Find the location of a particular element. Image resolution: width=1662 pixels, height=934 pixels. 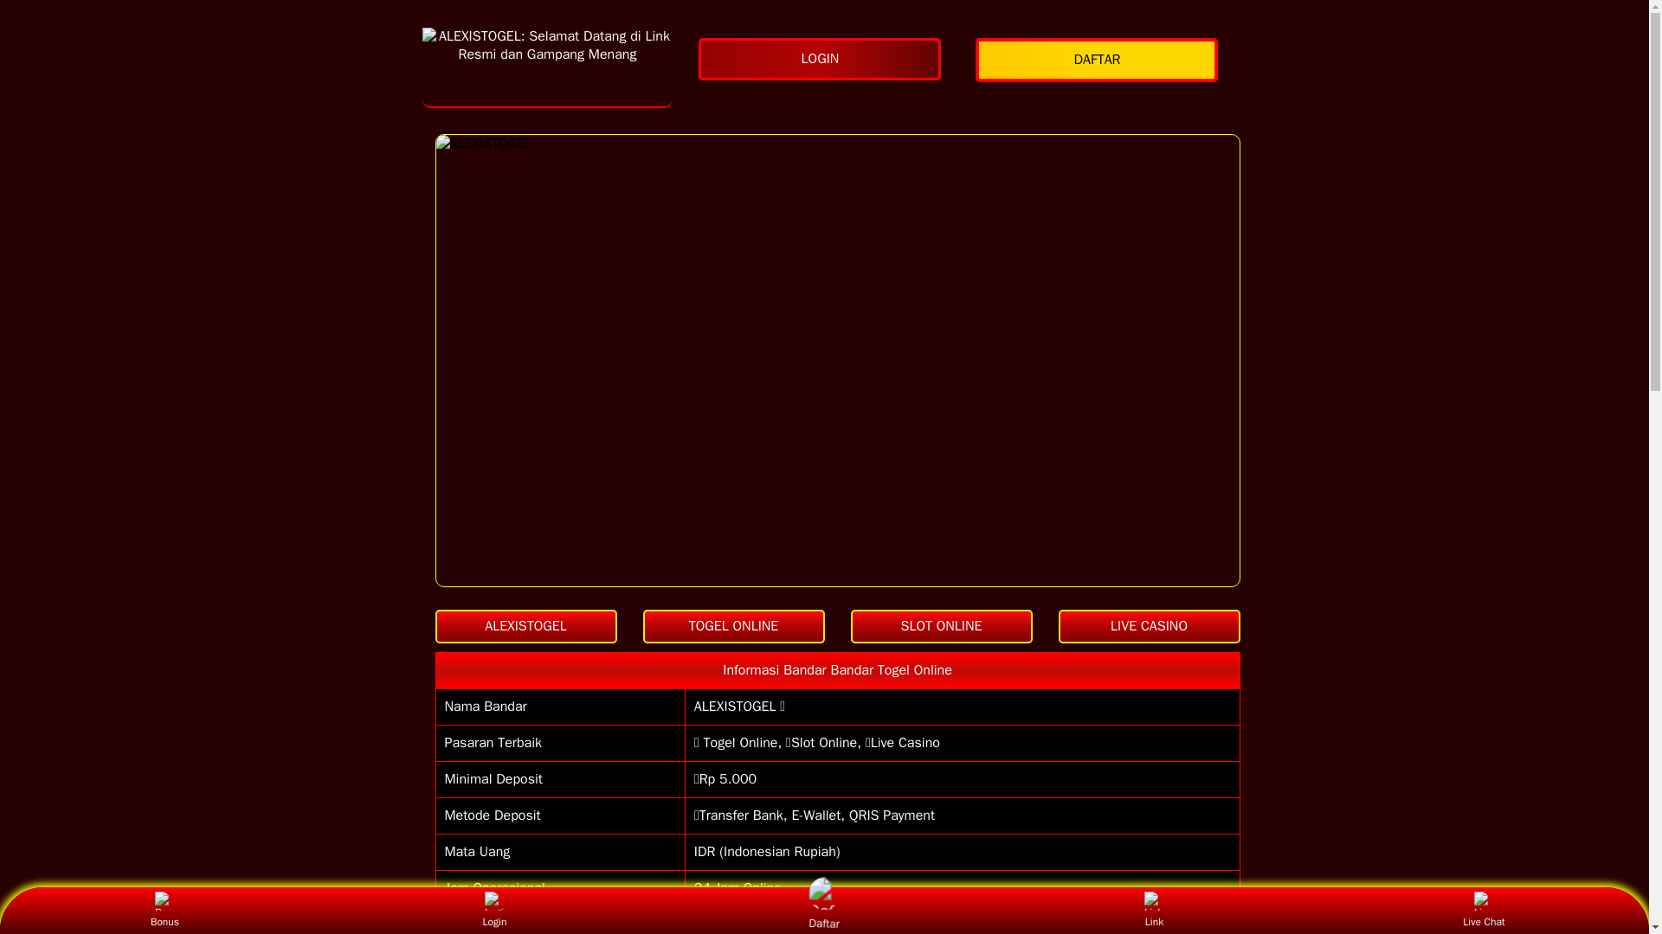

Link is located at coordinates (1154, 910).